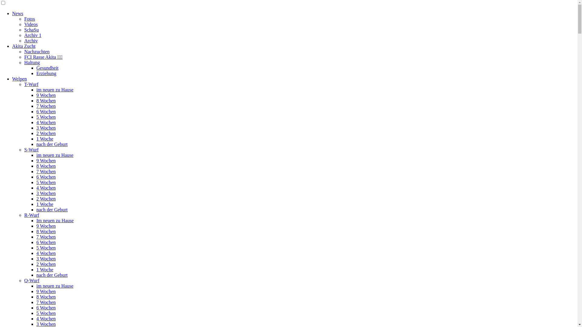 Image resolution: width=582 pixels, height=327 pixels. What do you see at coordinates (55, 90) in the screenshot?
I see `im neuen zu Hause` at bounding box center [55, 90].